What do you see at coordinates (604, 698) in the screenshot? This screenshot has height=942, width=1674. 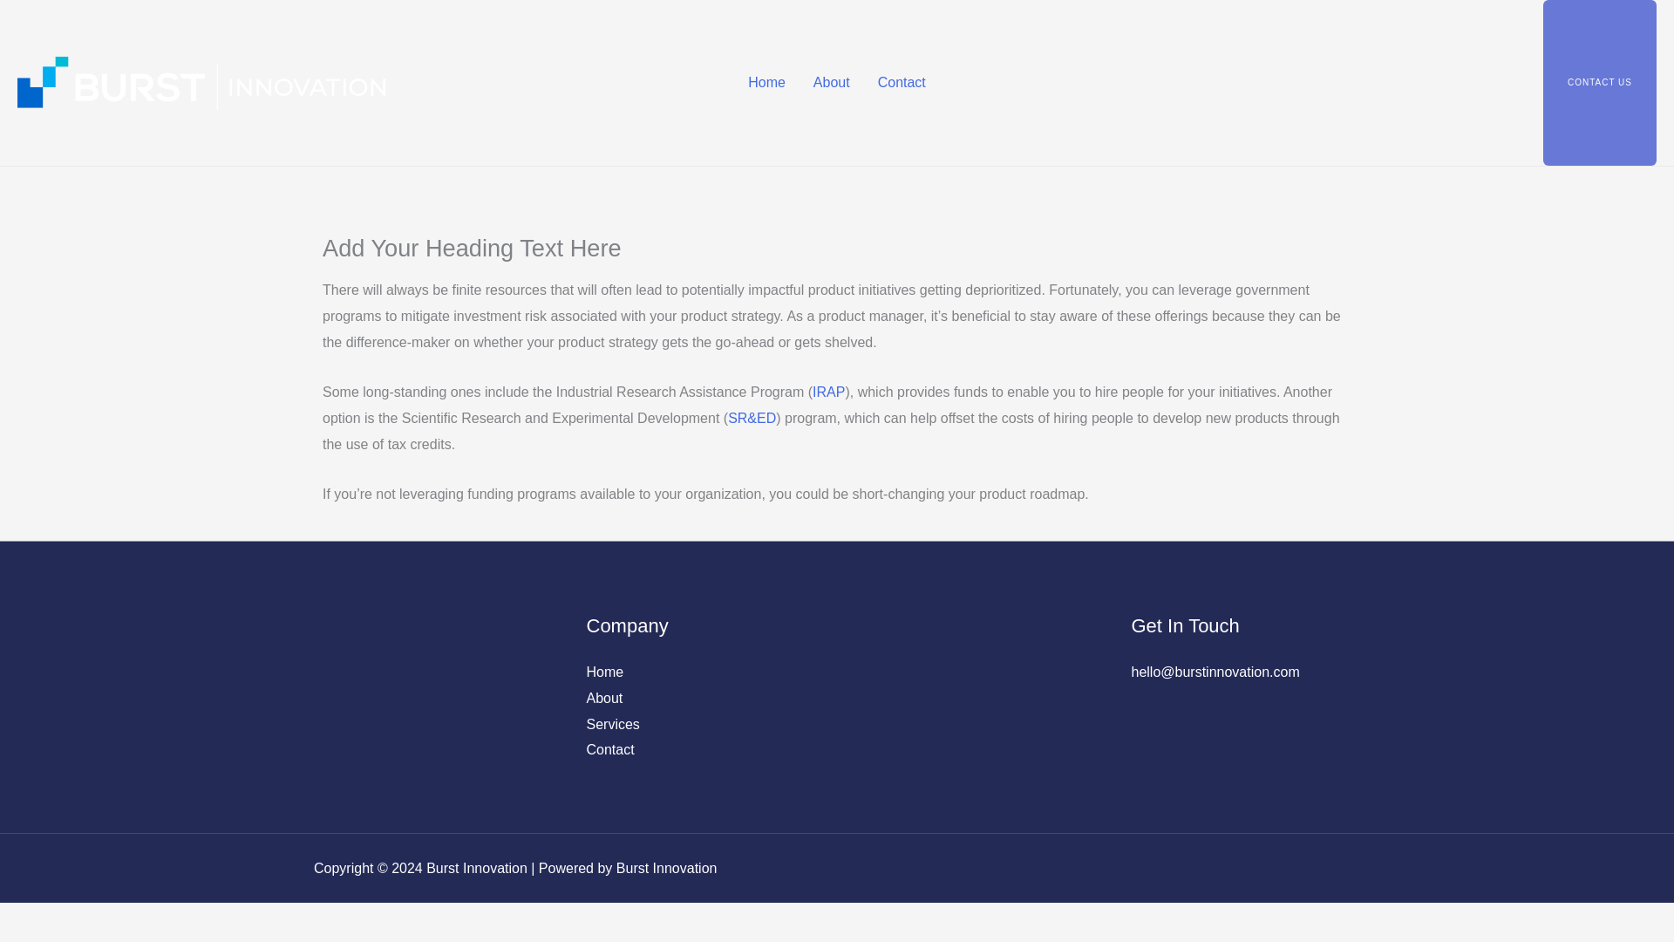 I see `About` at bounding box center [604, 698].